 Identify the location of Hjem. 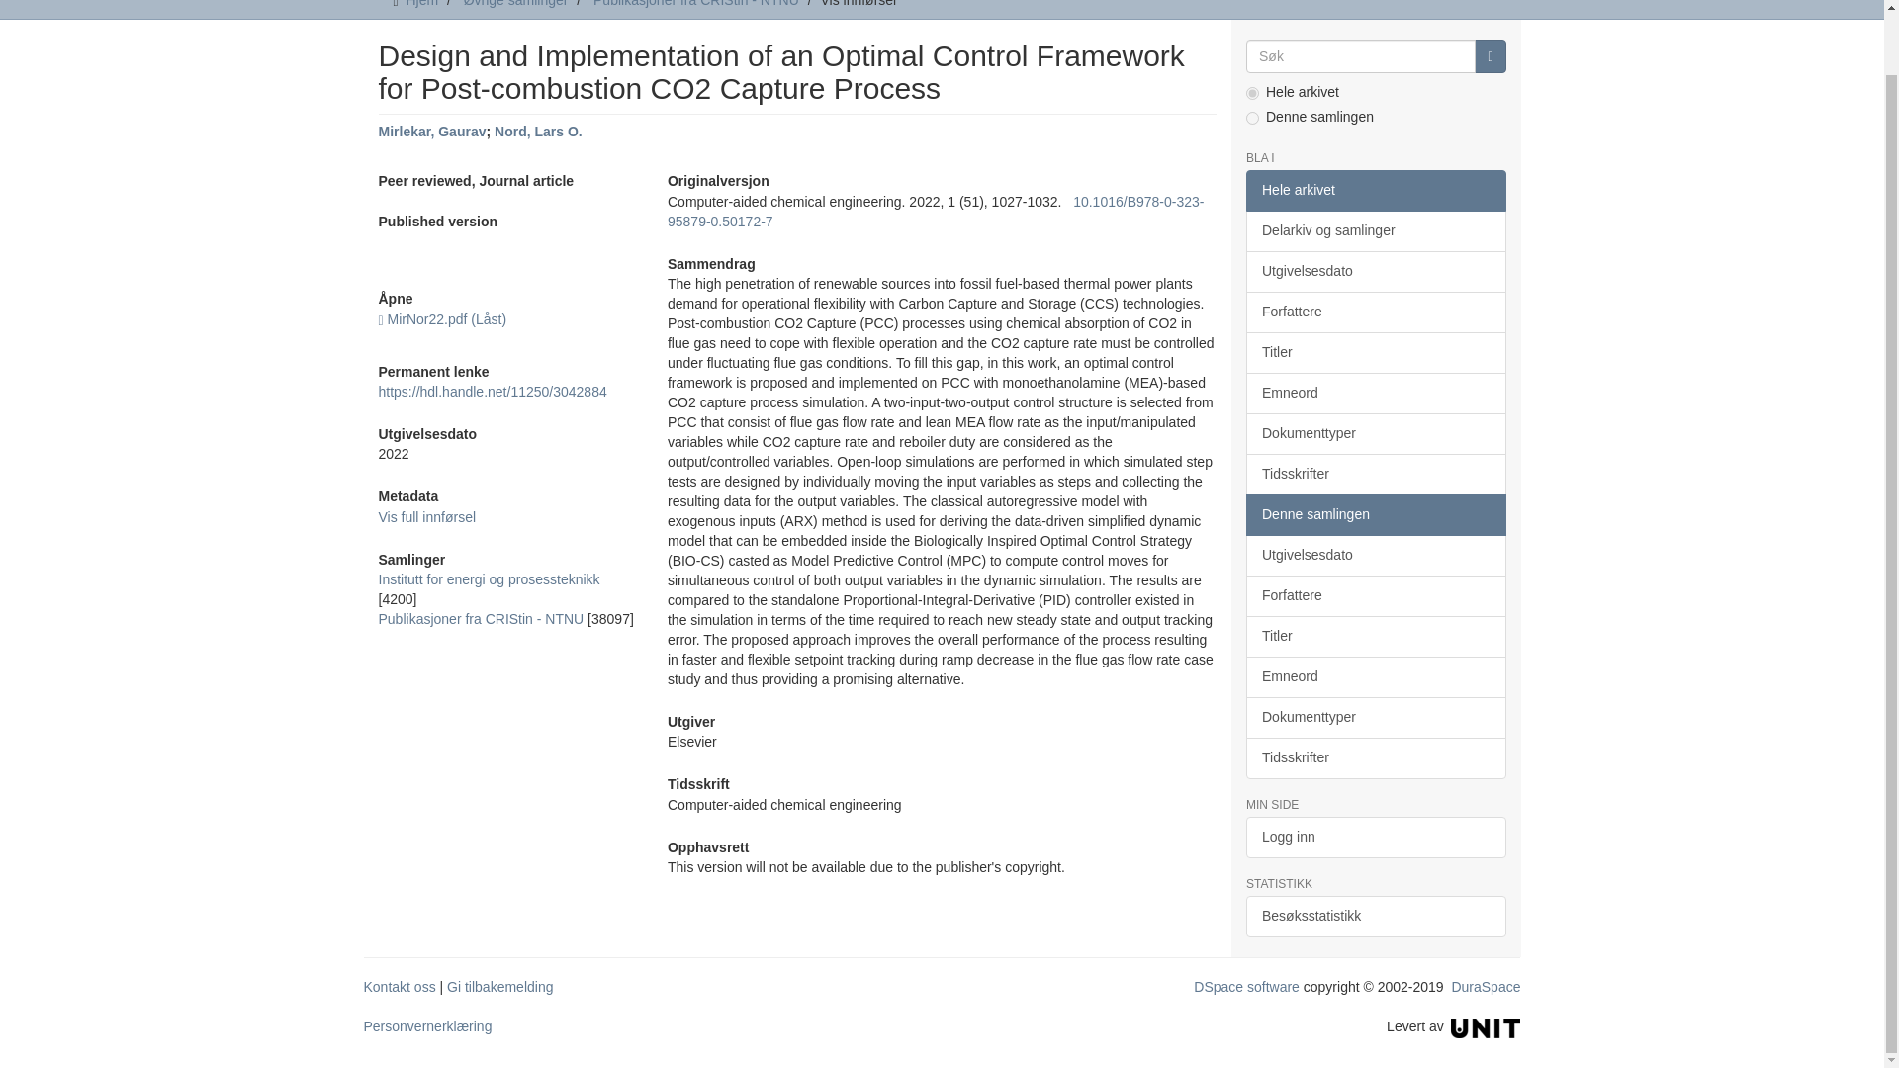
(421, 4).